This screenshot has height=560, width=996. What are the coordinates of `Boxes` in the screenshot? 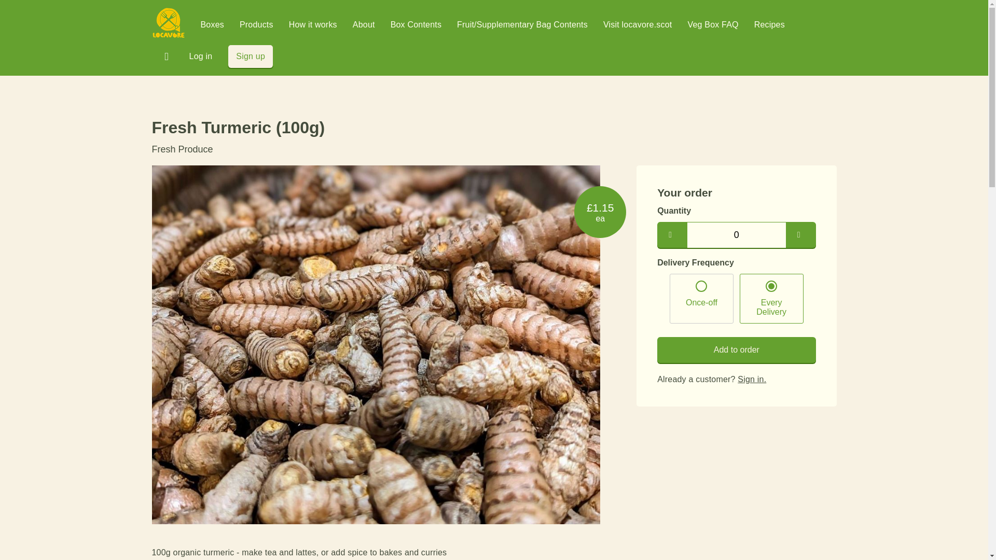 It's located at (212, 25).